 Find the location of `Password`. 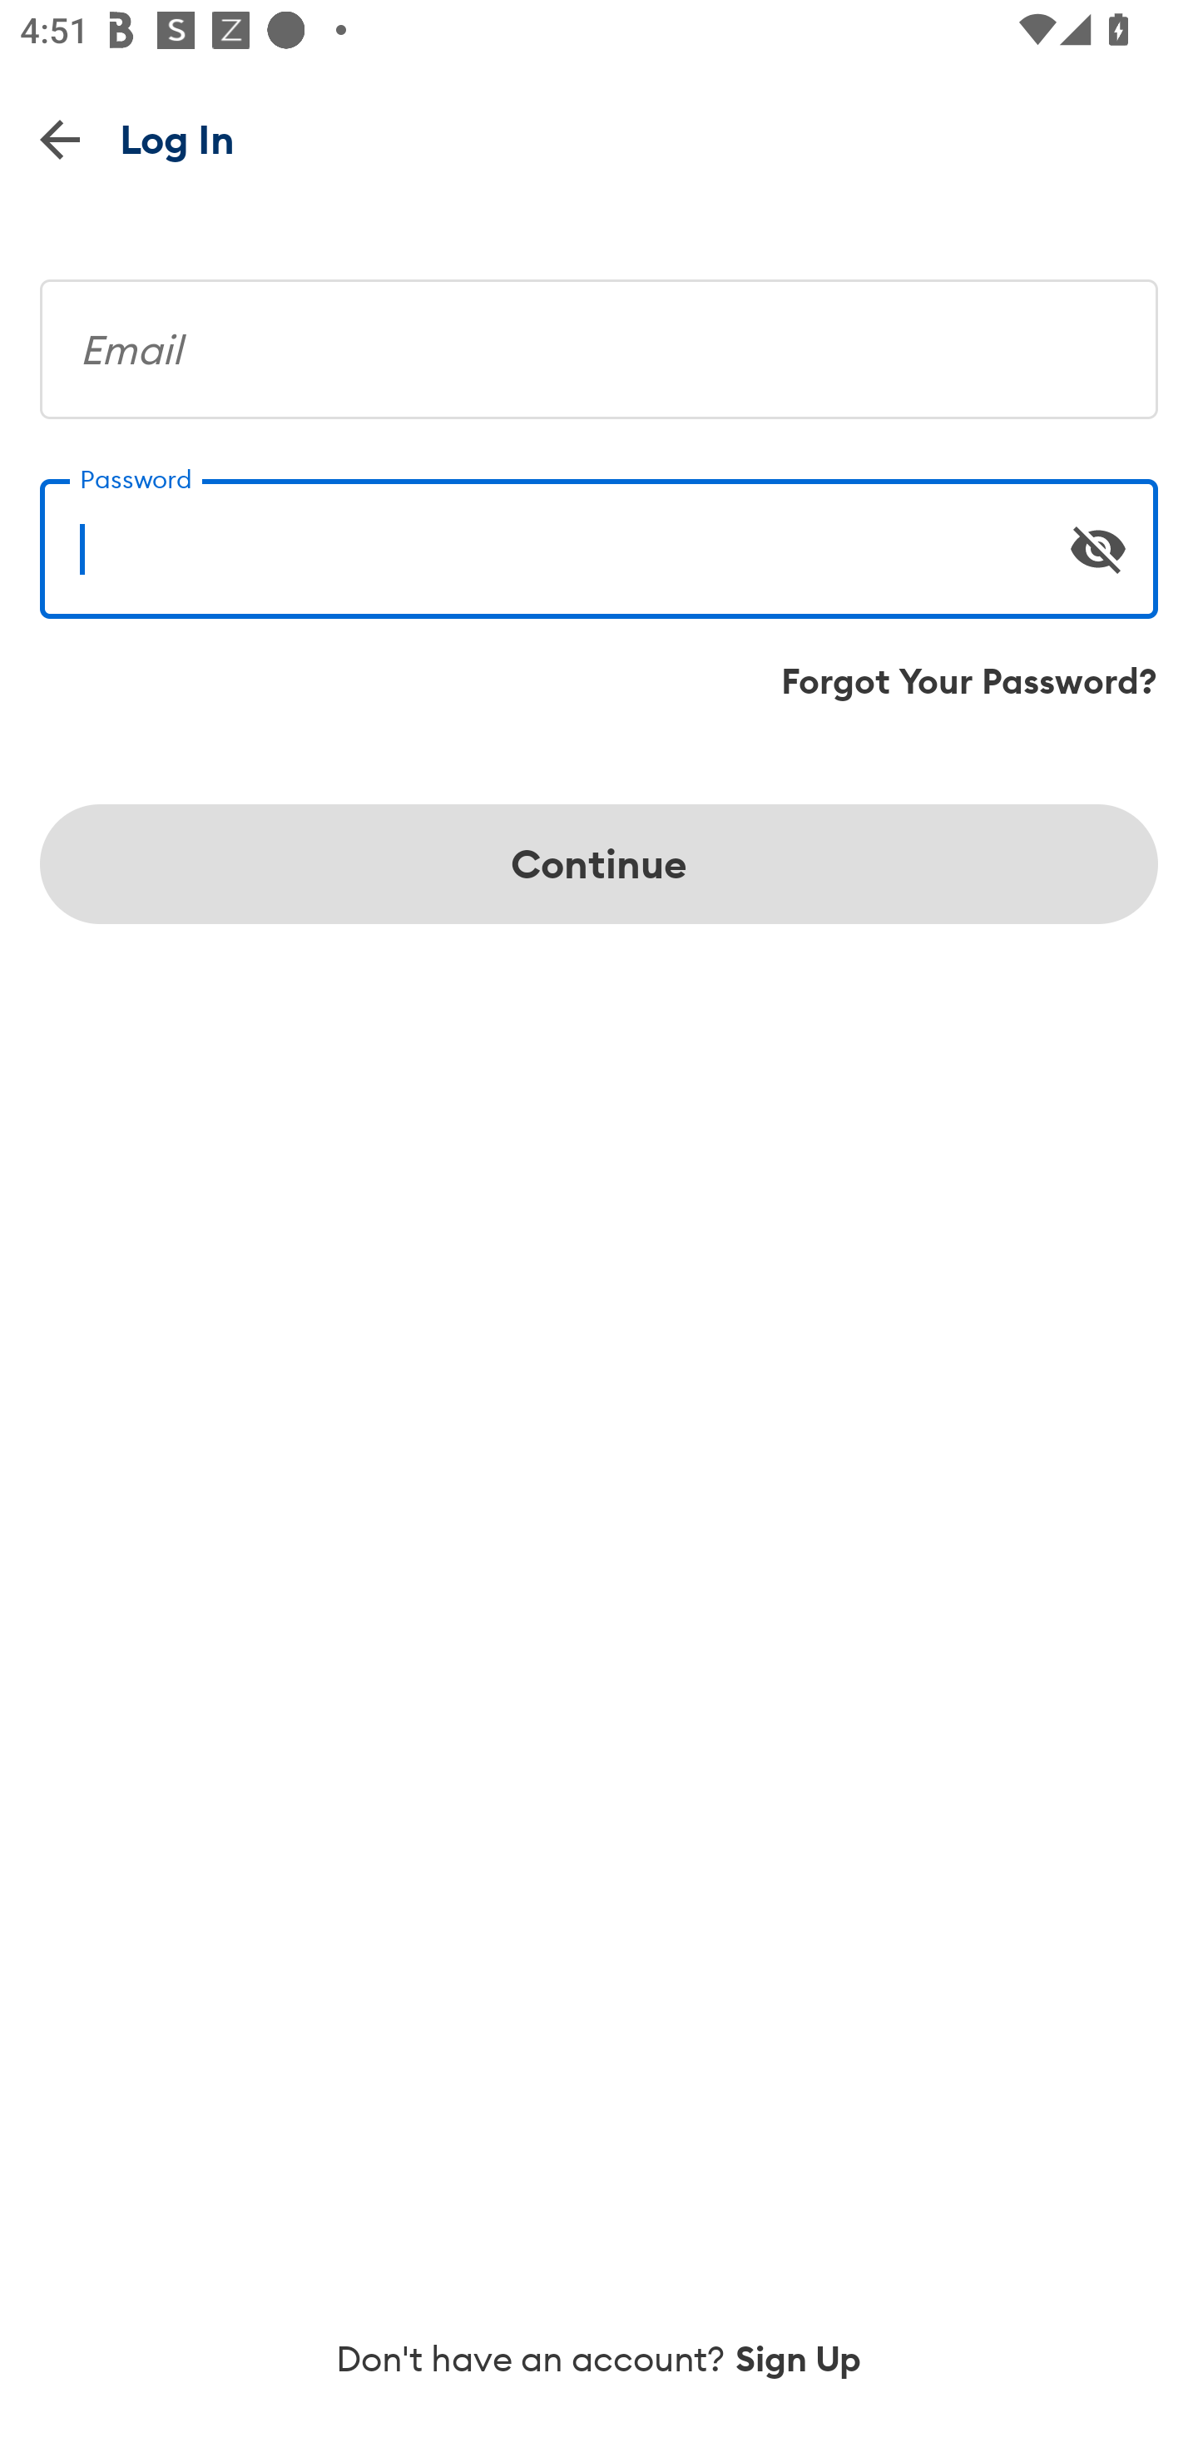

Password is located at coordinates (599, 537).